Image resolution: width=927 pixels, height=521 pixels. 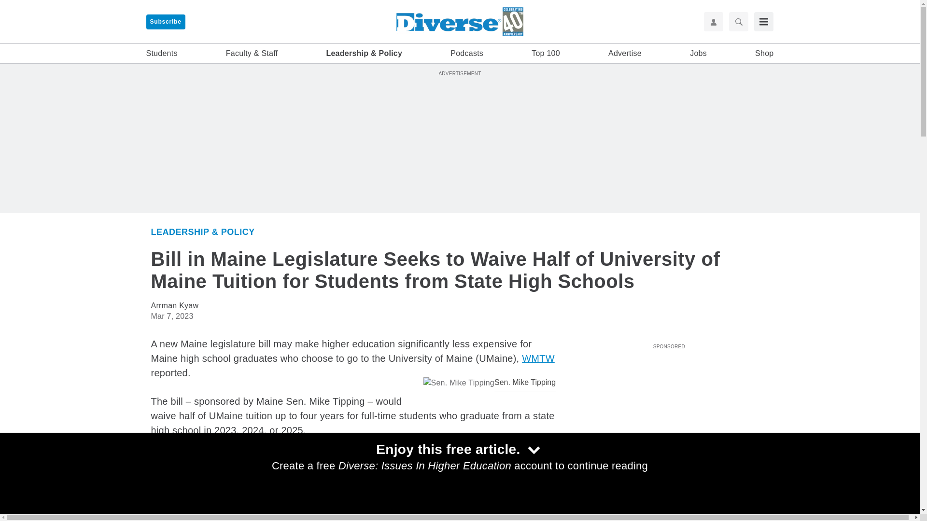 I want to click on Students, so click(x=161, y=54).